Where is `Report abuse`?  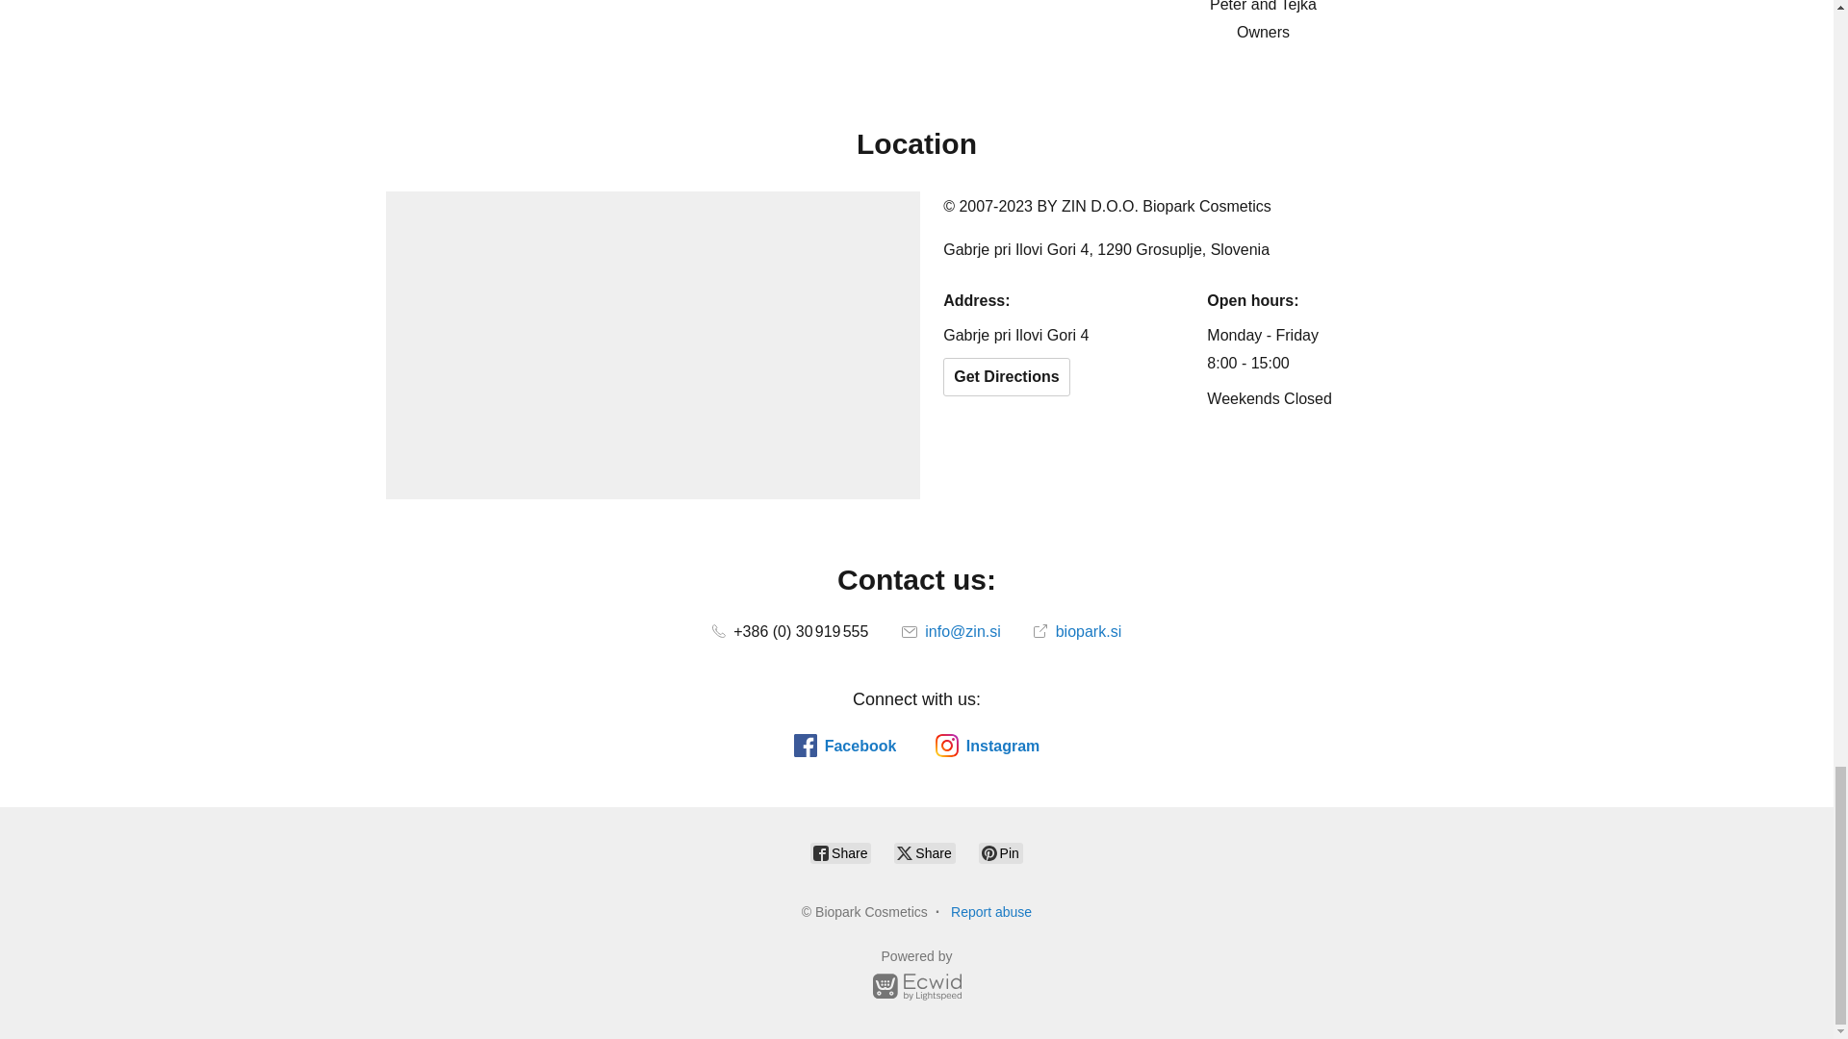 Report abuse is located at coordinates (991, 911).